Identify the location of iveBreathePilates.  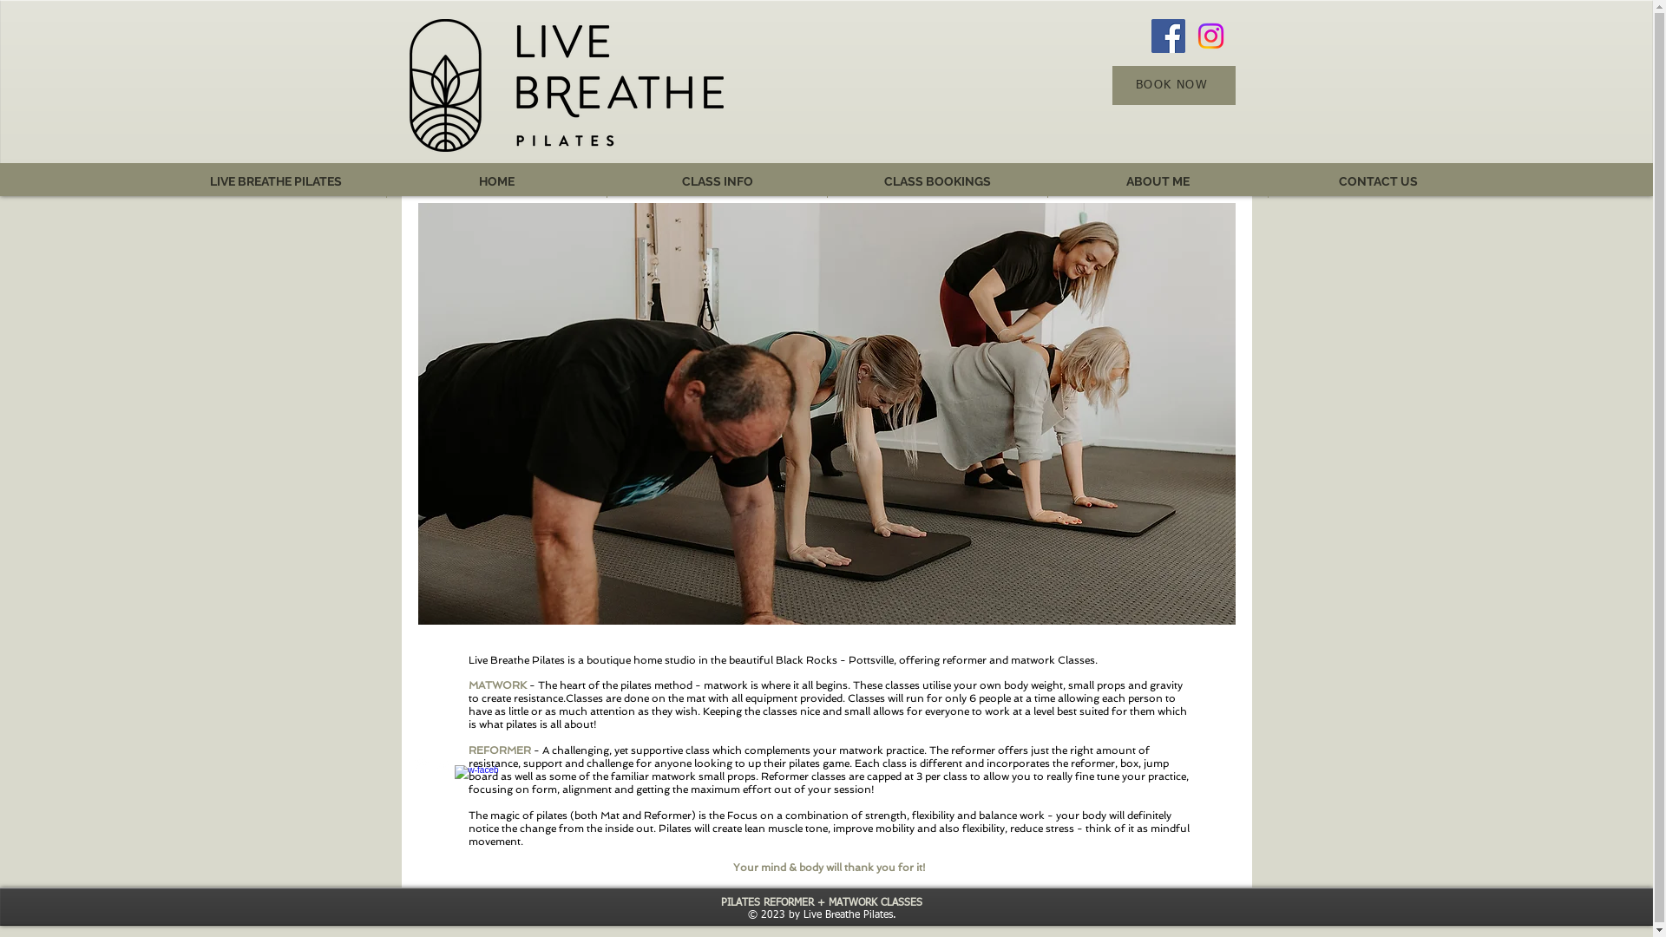
(567, 85).